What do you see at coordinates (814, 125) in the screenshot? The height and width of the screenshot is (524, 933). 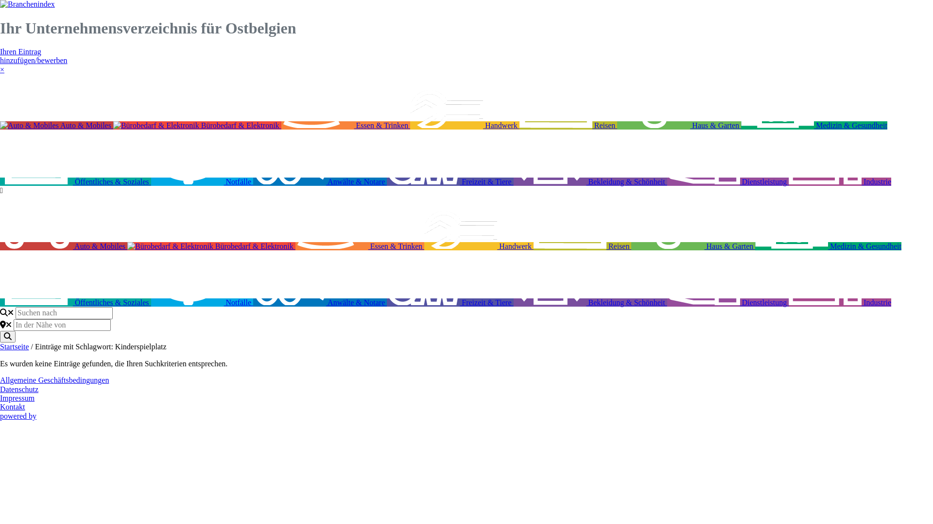 I see `Medizin & Gesundheit` at bounding box center [814, 125].